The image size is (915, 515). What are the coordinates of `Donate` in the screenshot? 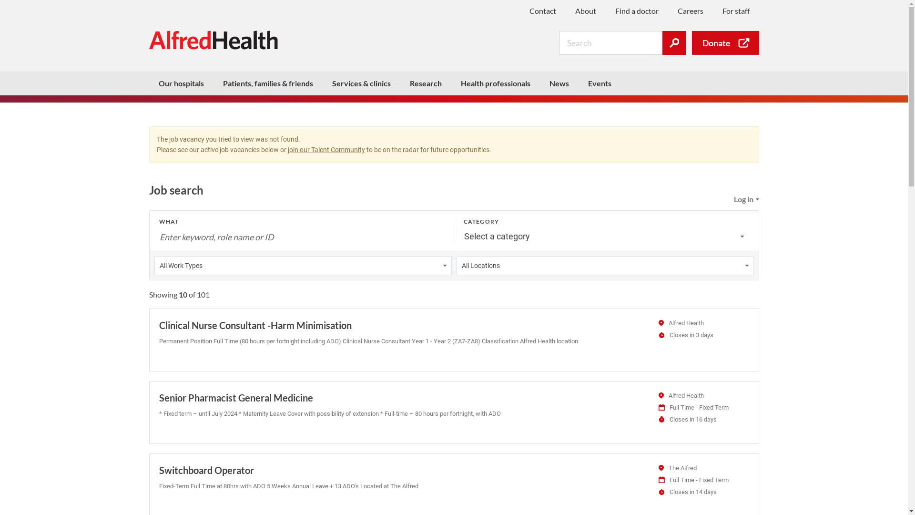 It's located at (725, 43).